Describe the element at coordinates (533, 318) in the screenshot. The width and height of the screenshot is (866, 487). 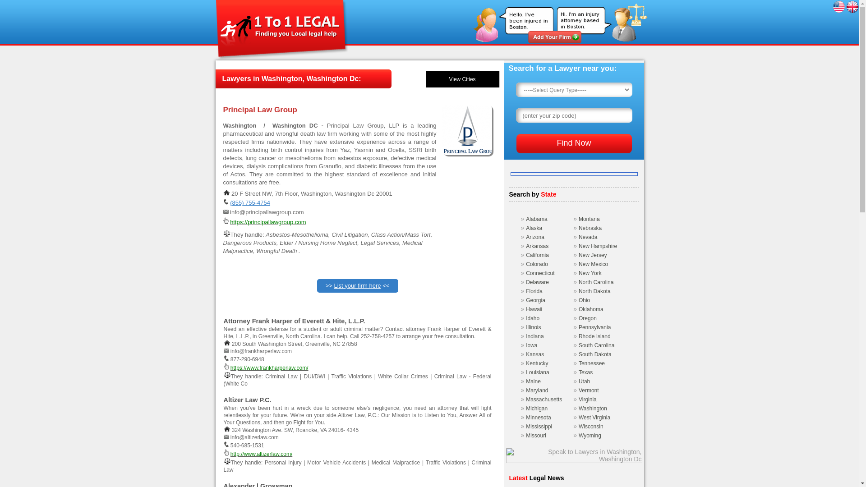
I see `Idaho` at that location.